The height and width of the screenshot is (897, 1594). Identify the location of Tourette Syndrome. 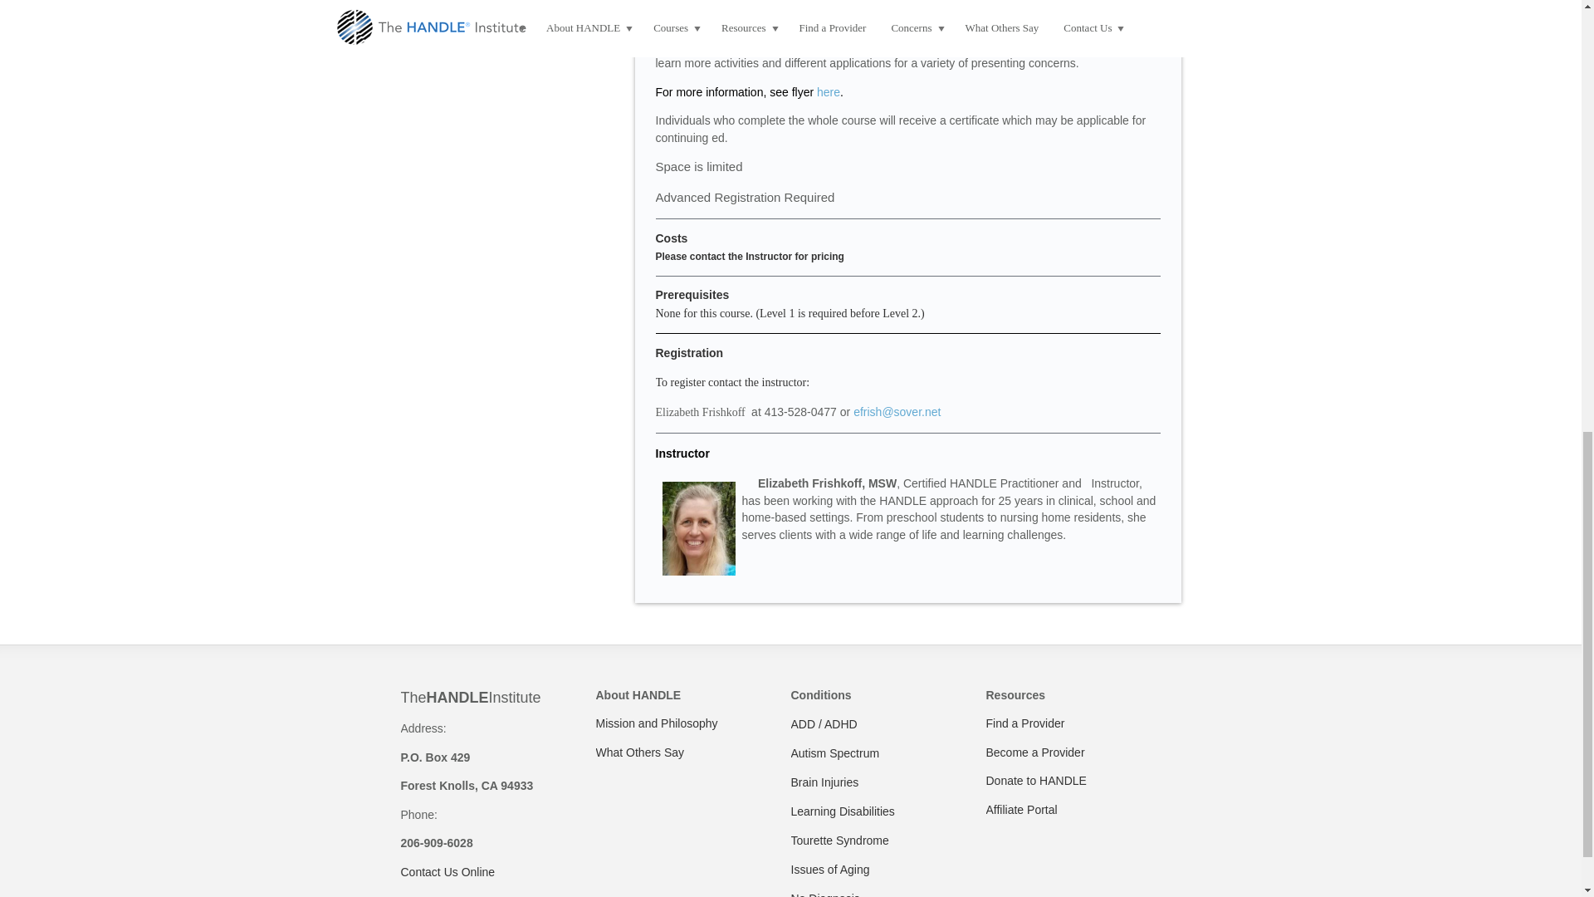
(839, 841).